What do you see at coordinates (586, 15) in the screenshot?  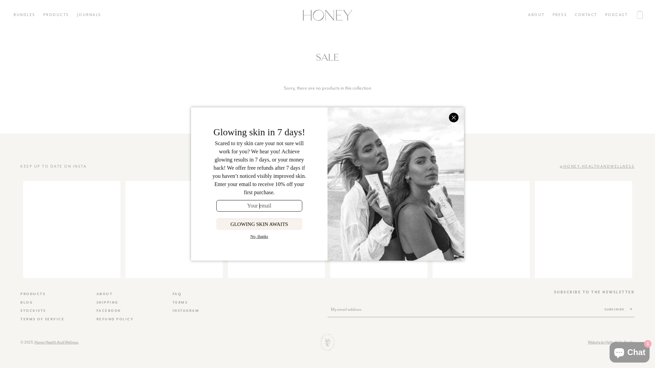 I see `CONTACT` at bounding box center [586, 15].